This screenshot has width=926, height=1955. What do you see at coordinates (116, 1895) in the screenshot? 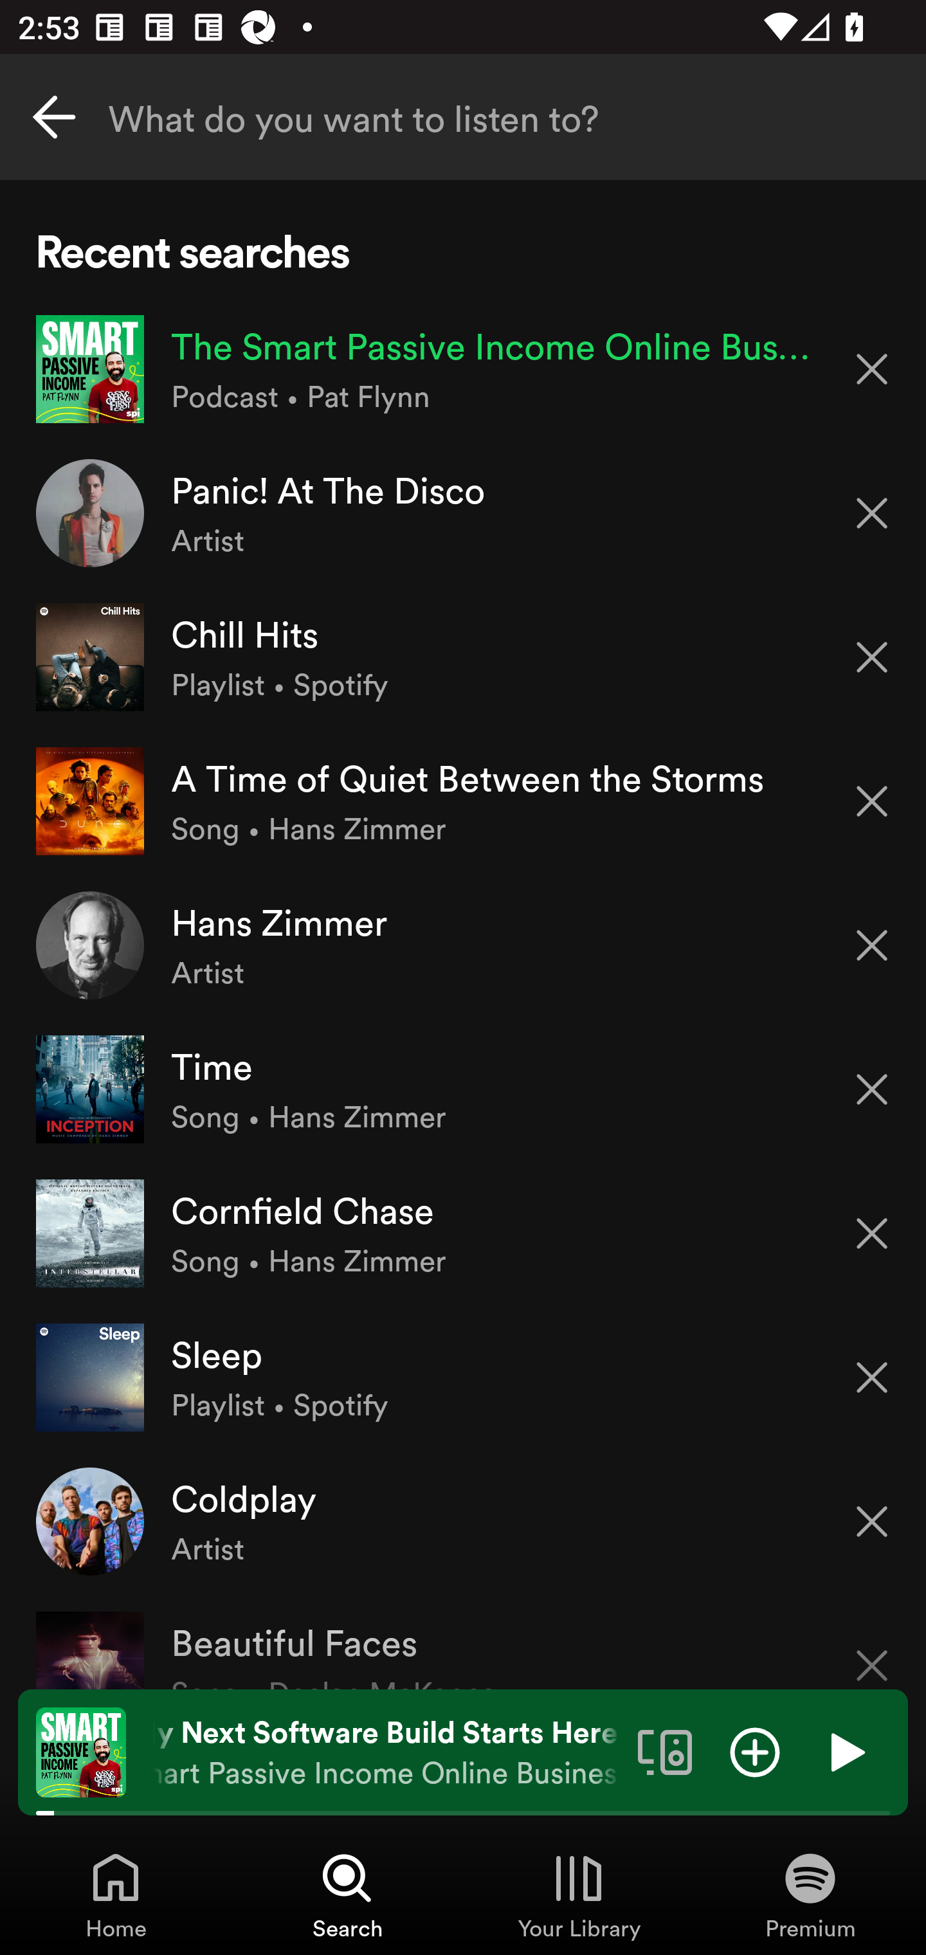
I see `Home, Tab 1 of 4 Home Home` at bounding box center [116, 1895].